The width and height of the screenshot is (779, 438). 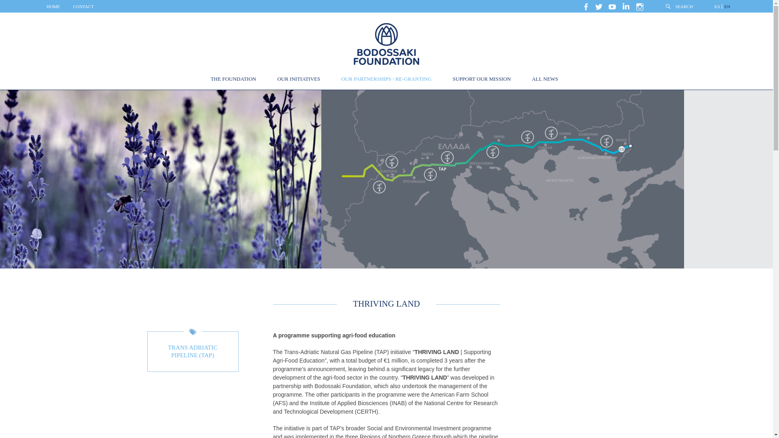 I want to click on THE FOUNDATION, so click(x=235, y=80).